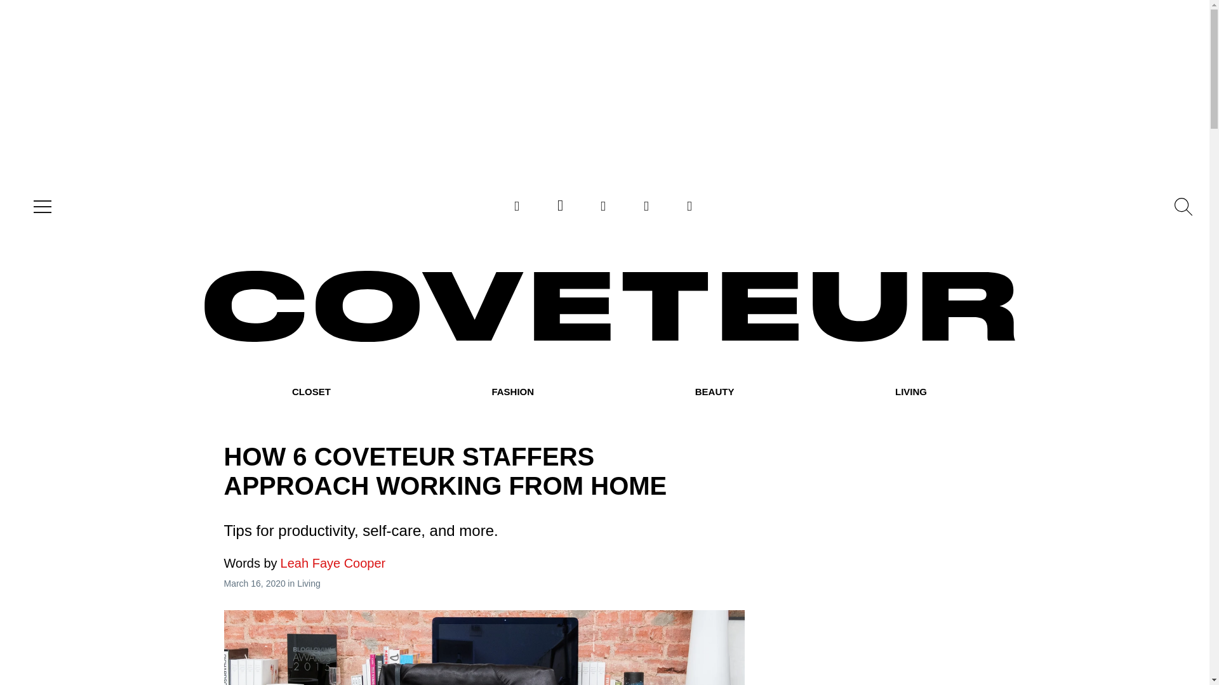 The height and width of the screenshot is (685, 1219). Describe the element at coordinates (512, 392) in the screenshot. I see `FASHION` at that location.